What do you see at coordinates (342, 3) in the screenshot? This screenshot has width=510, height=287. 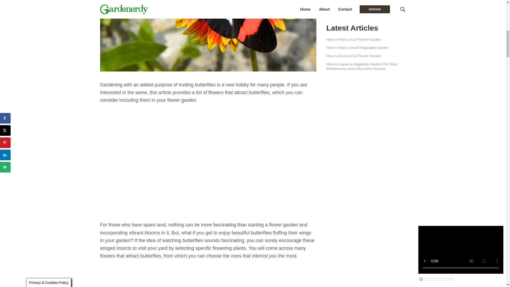 I see `Landscaping` at bounding box center [342, 3].